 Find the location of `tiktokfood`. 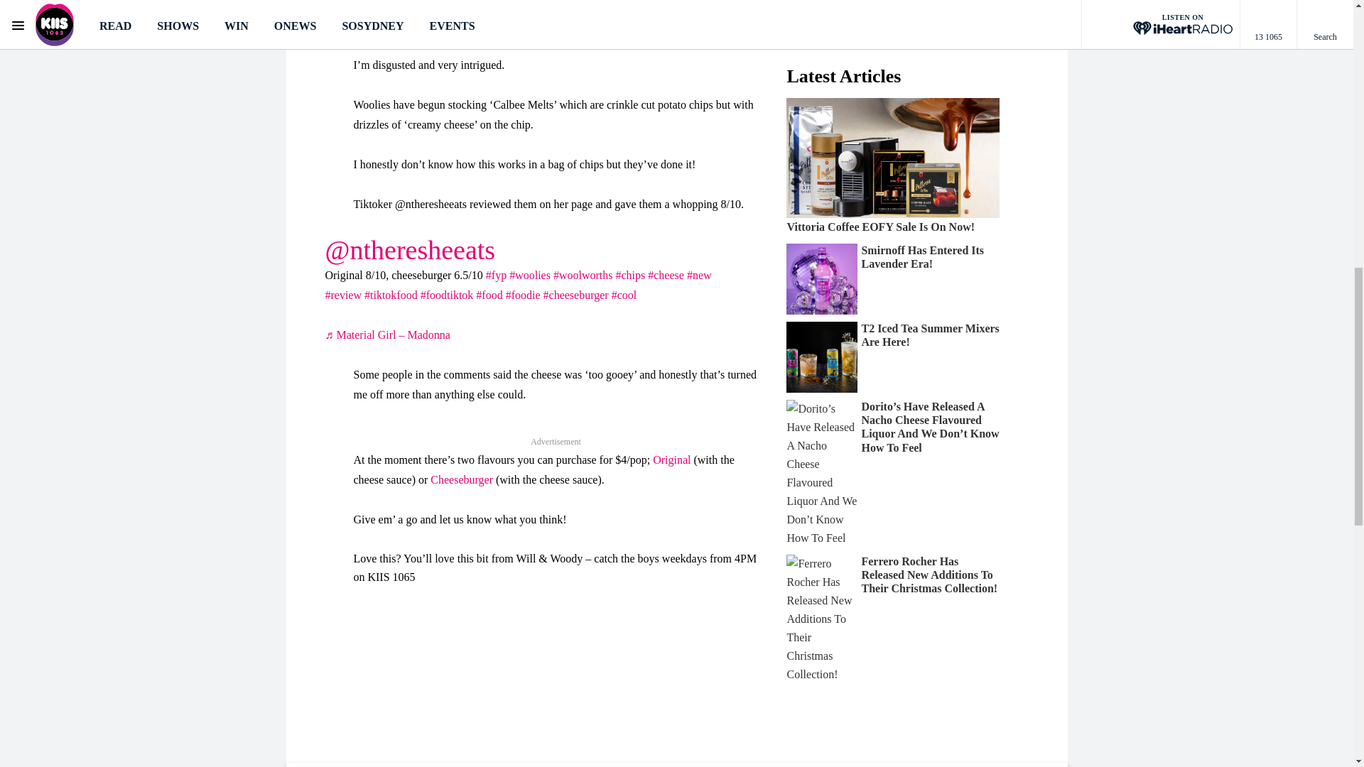

tiktokfood is located at coordinates (391, 295).